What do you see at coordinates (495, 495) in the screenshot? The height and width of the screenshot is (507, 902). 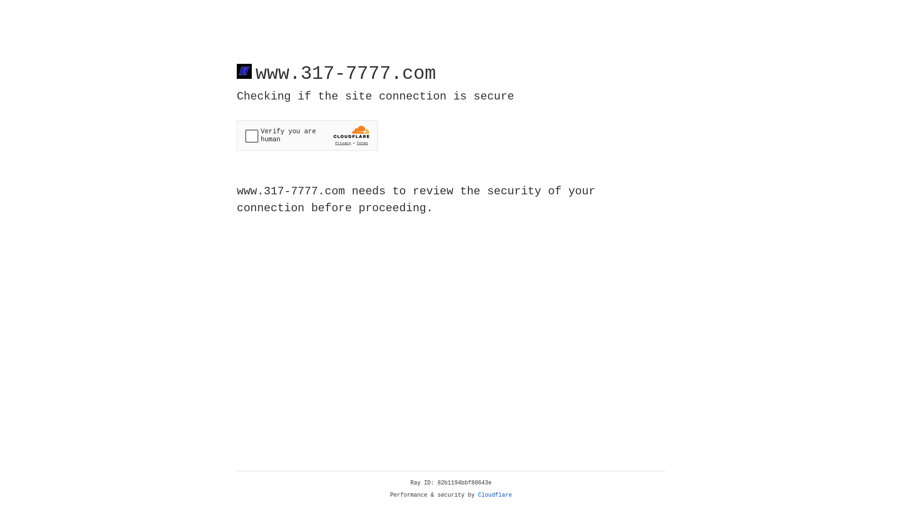 I see `Cloudflare` at bounding box center [495, 495].